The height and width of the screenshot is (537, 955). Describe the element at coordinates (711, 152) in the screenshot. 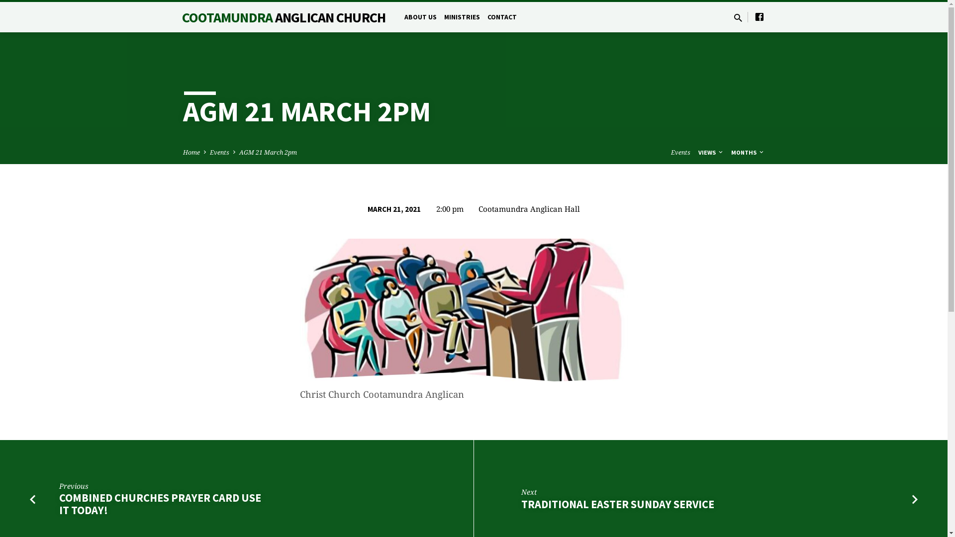

I see `VIEWS` at that location.